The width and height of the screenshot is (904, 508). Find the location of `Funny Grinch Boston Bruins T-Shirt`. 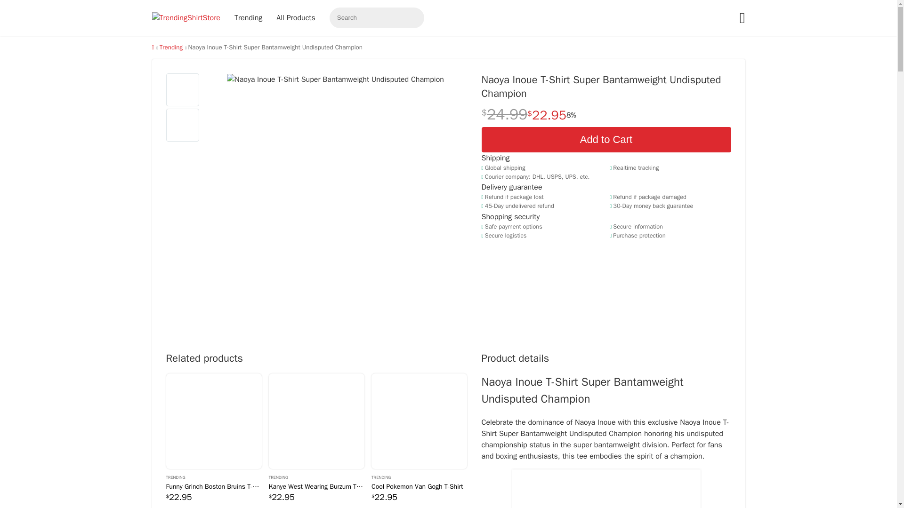

Funny Grinch Boston Bruins T-Shirt is located at coordinates (213, 421).